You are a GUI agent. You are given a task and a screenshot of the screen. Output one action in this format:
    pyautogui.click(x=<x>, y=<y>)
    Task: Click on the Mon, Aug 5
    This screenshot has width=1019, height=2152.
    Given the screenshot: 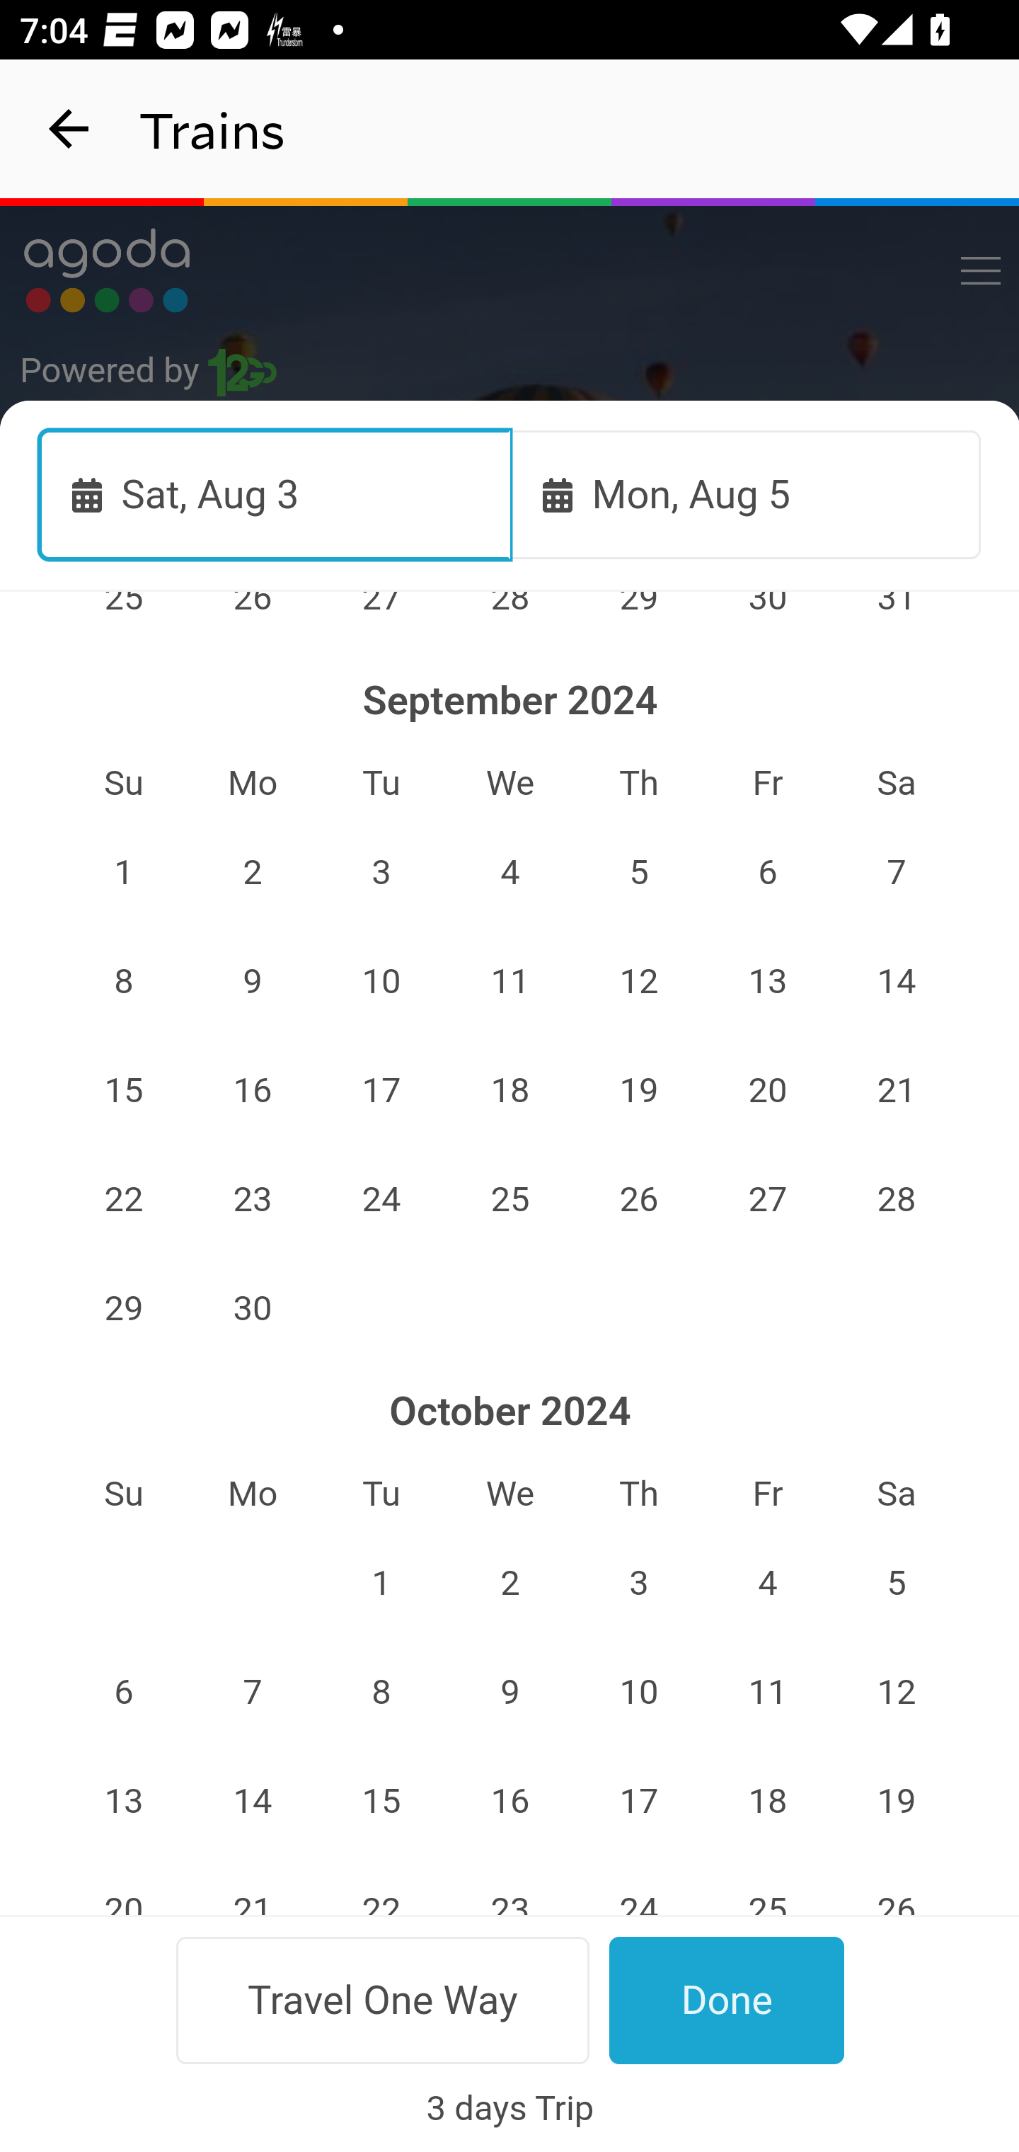 What is the action you would take?
    pyautogui.click(x=747, y=493)
    